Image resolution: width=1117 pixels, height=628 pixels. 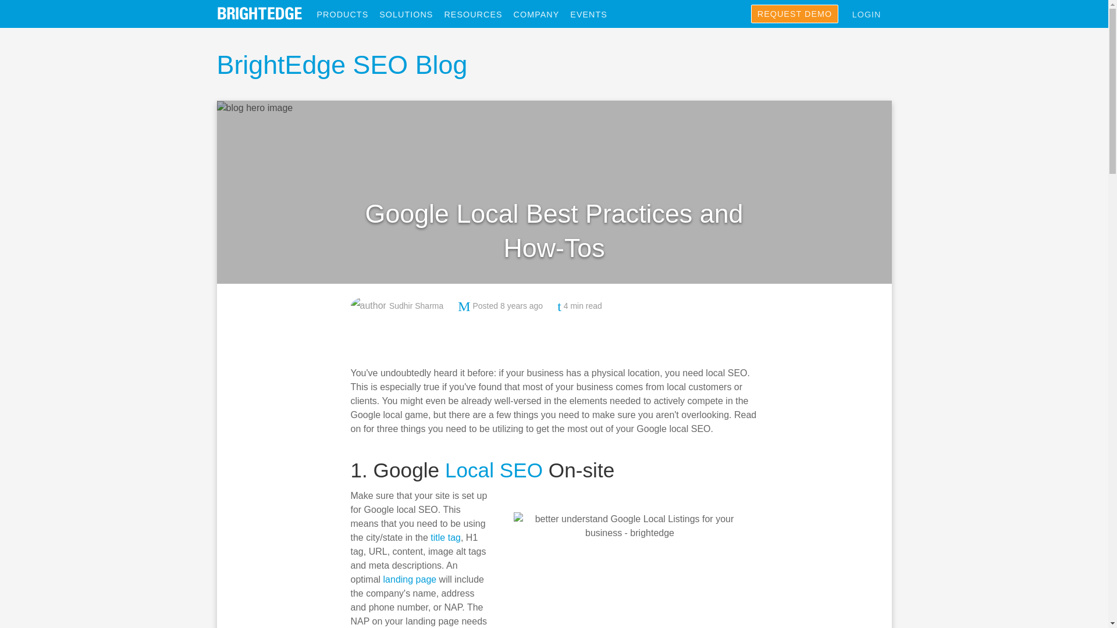 What do you see at coordinates (259, 13) in the screenshot?
I see `BrightEdge` at bounding box center [259, 13].